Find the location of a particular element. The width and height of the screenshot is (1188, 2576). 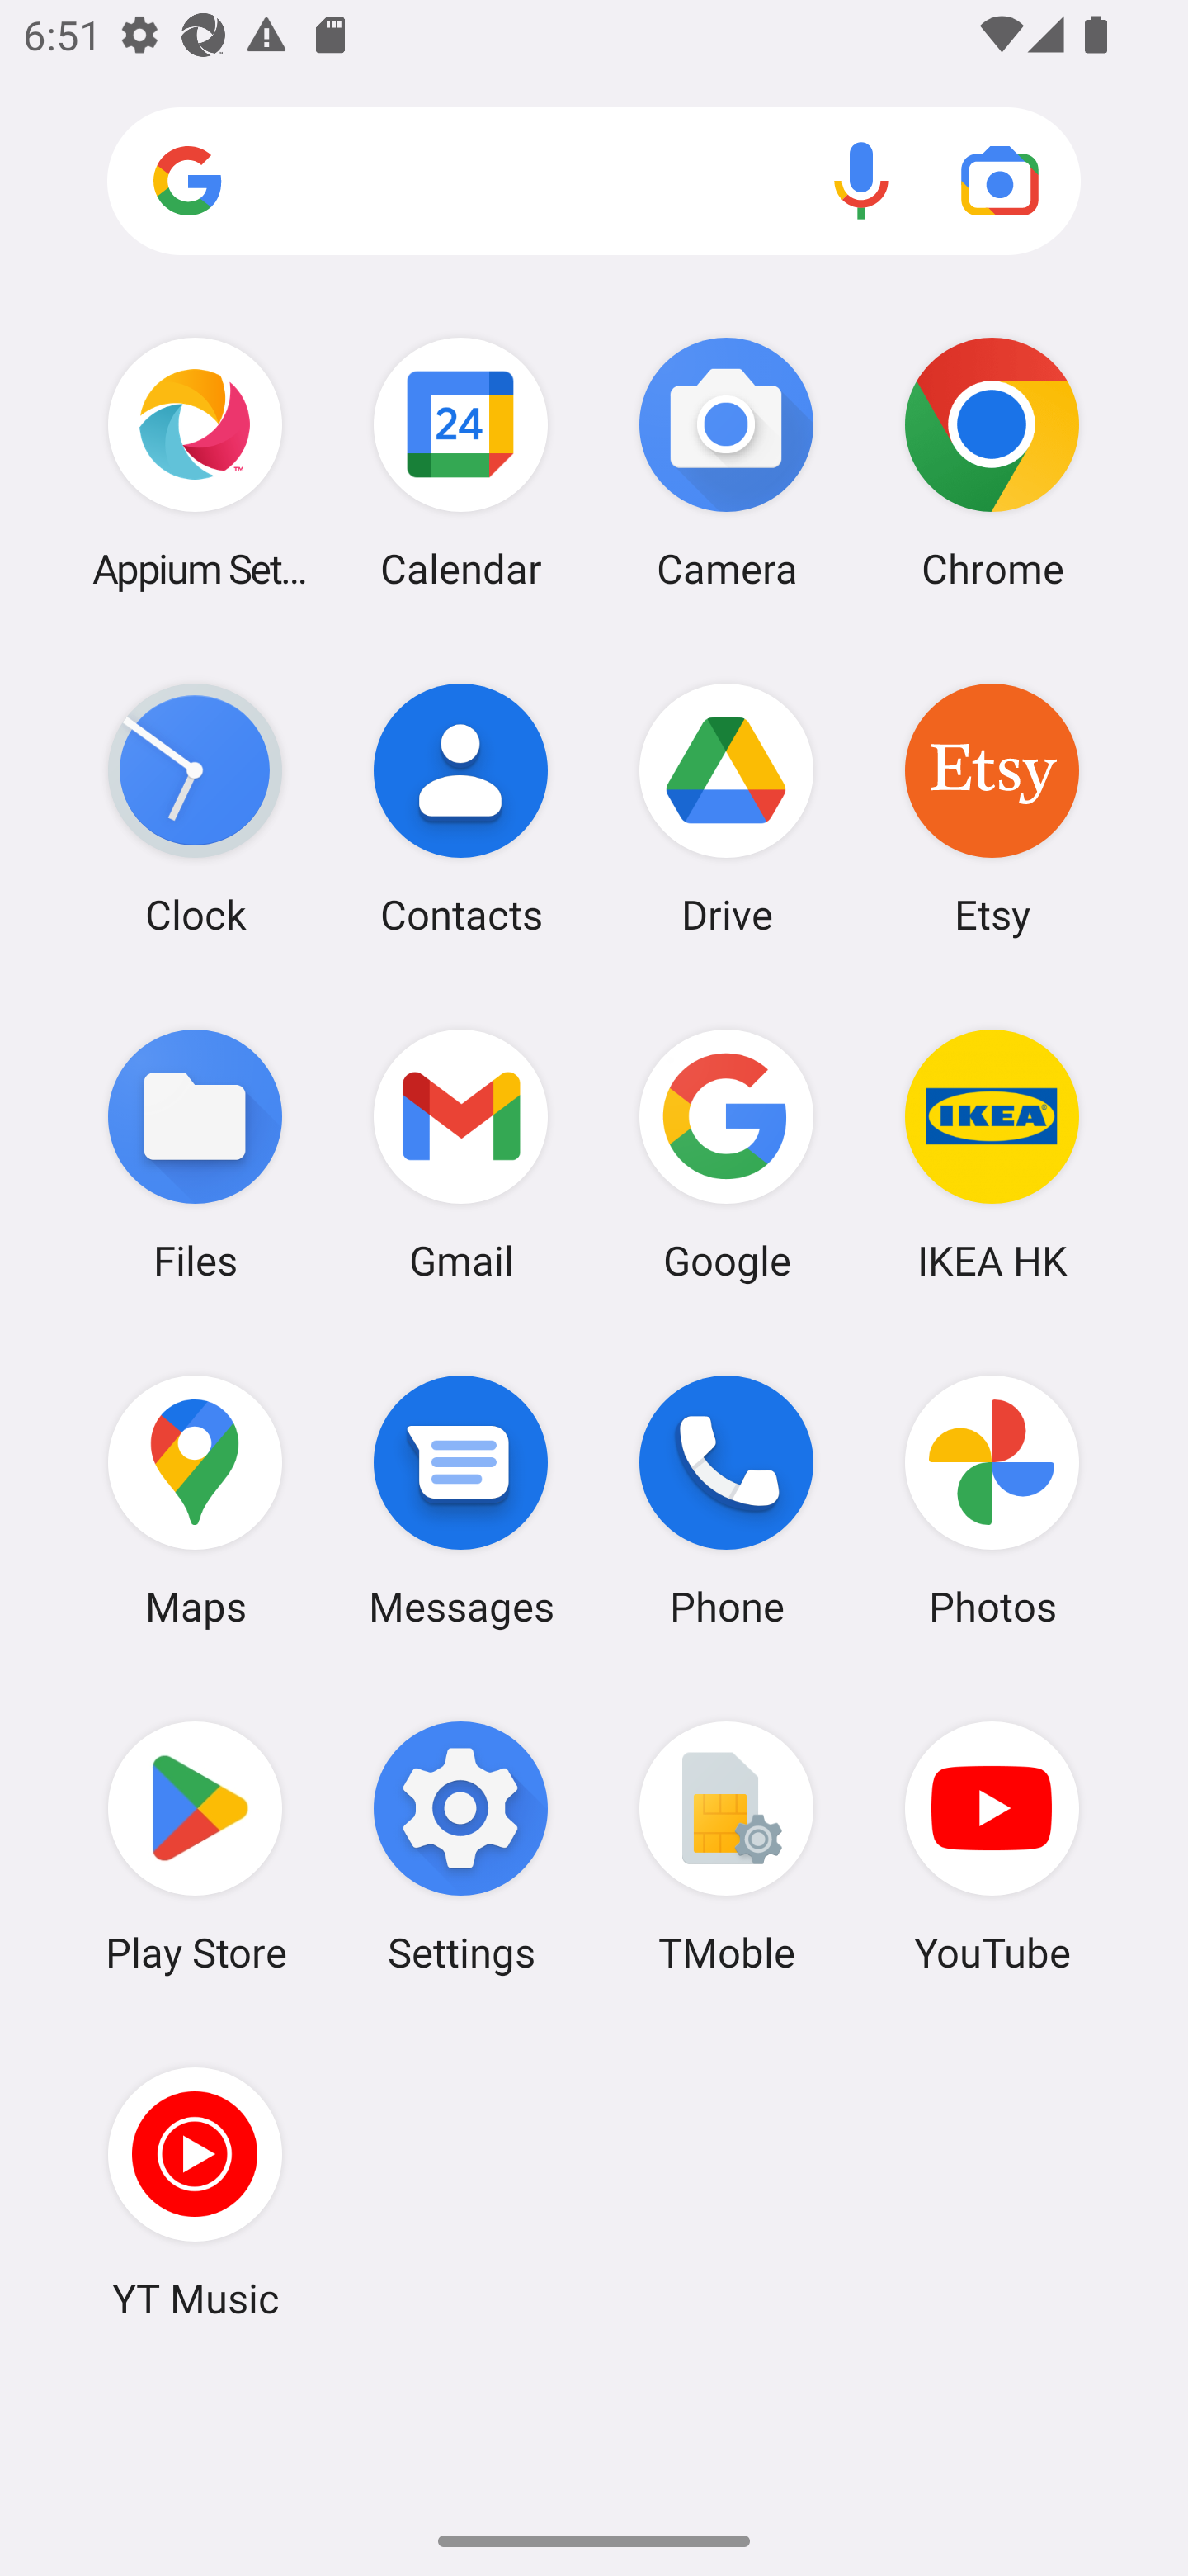

Phone is located at coordinates (727, 1500).